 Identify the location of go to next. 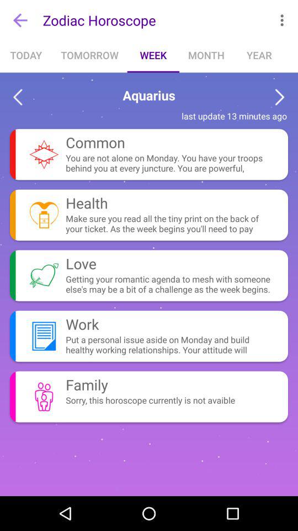
(279, 97).